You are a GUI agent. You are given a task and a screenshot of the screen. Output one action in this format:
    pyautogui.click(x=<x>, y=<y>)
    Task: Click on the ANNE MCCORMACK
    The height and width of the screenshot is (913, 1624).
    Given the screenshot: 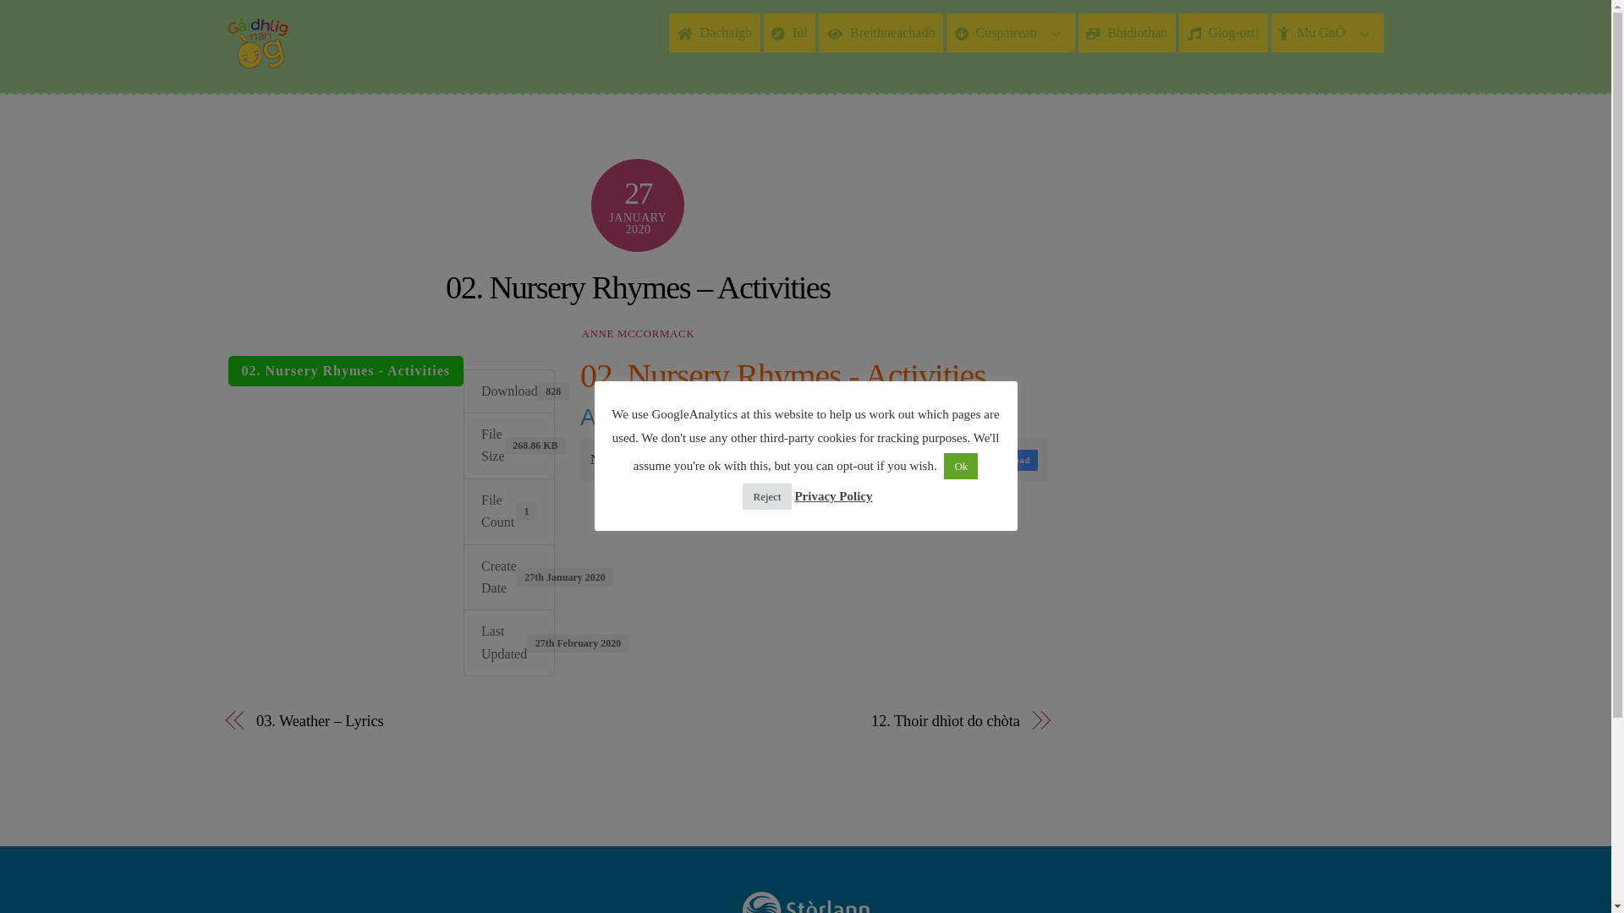 What is the action you would take?
    pyautogui.click(x=638, y=333)
    